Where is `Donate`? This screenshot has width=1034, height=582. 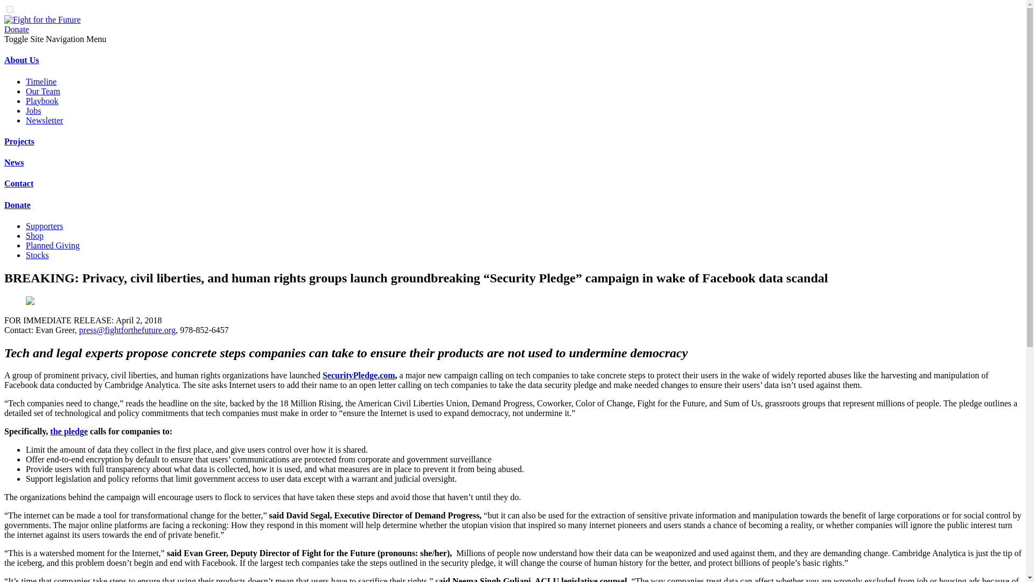 Donate is located at coordinates (16, 29).